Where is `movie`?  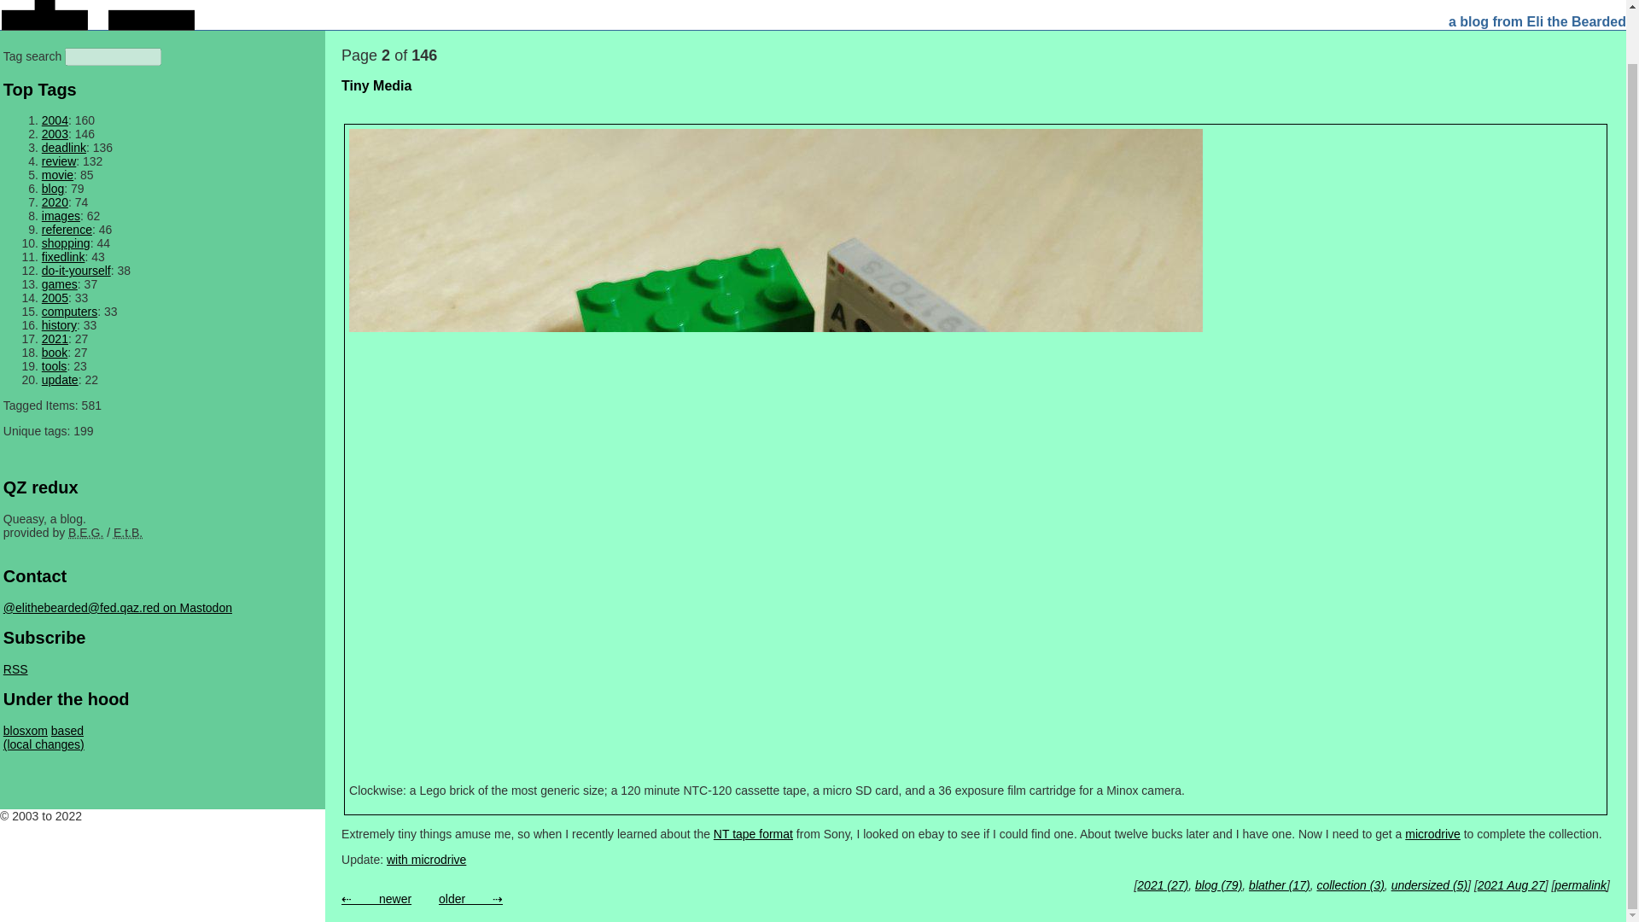 movie is located at coordinates (58, 174).